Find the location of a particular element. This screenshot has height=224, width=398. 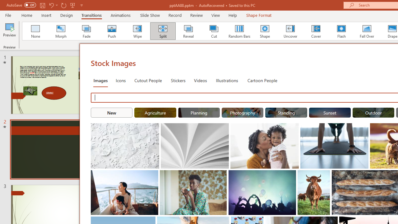

Split is located at coordinates (163, 31).